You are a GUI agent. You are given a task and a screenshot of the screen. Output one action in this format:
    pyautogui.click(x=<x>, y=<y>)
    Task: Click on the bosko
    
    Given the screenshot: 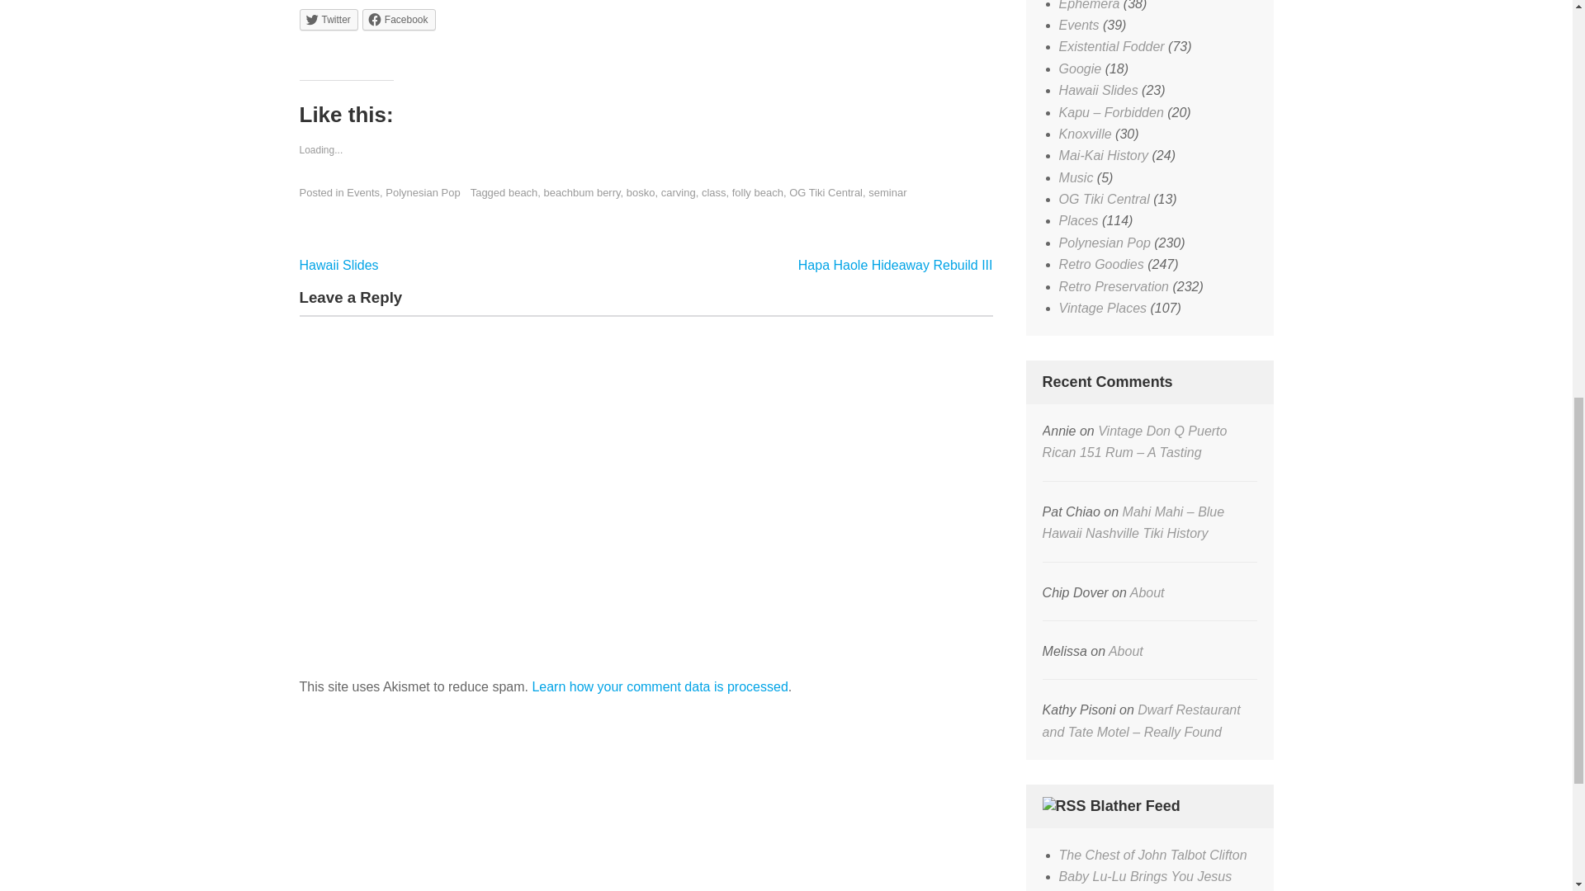 What is the action you would take?
    pyautogui.click(x=641, y=191)
    